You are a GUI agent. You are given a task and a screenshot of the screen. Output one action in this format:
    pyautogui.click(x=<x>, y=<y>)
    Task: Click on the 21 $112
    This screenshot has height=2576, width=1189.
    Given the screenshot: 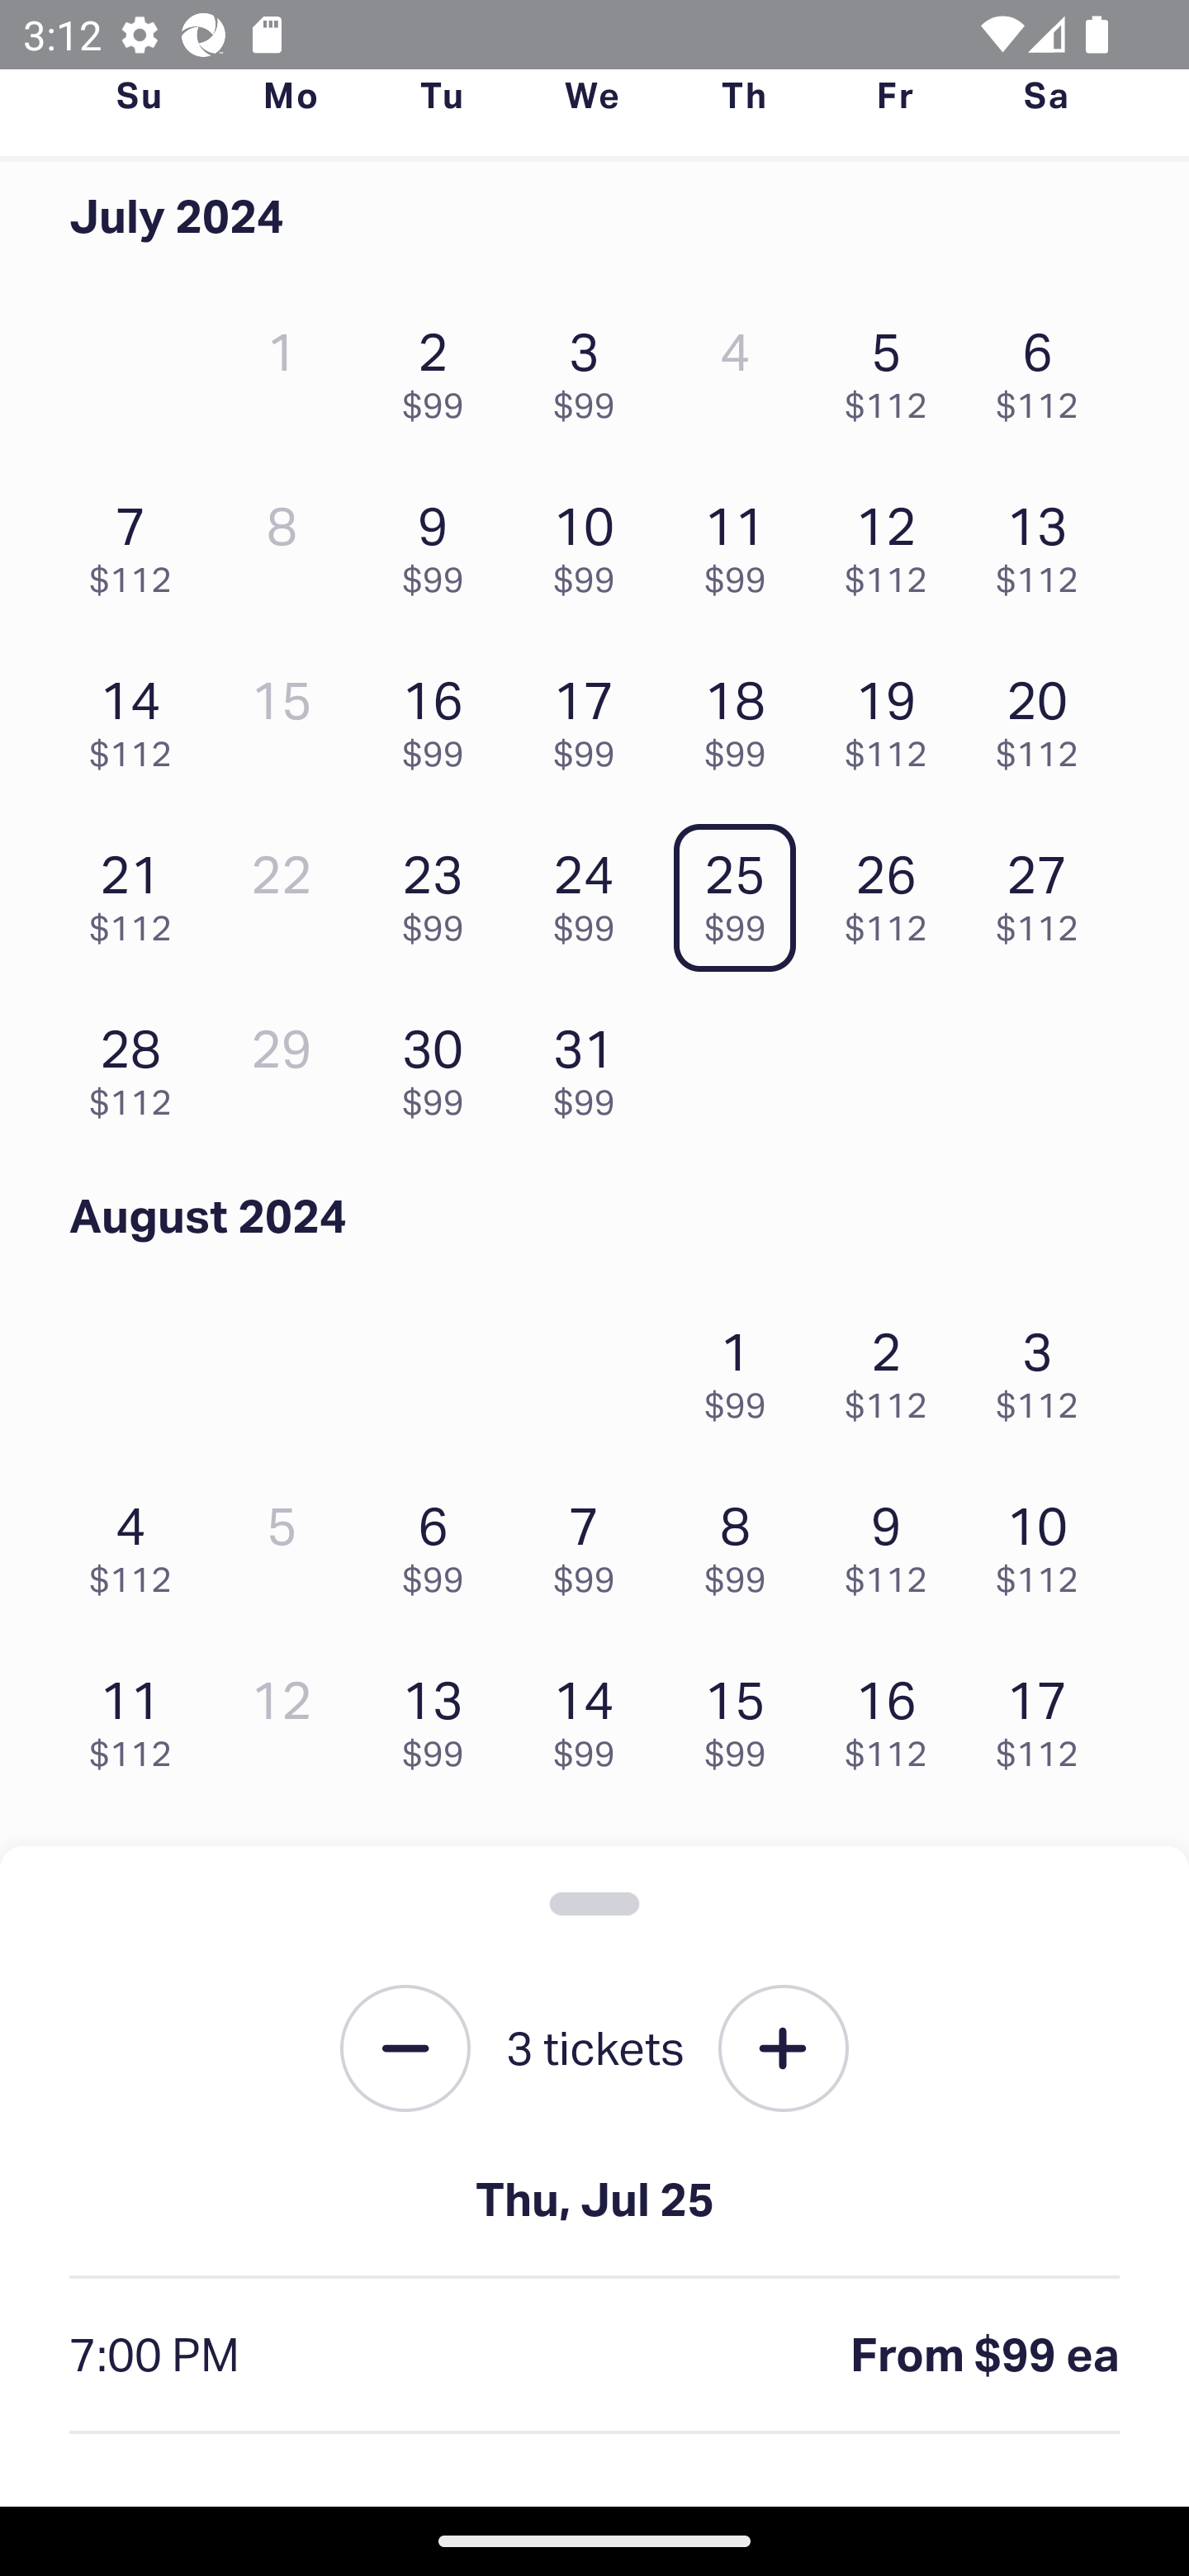 What is the action you would take?
    pyautogui.click(x=139, y=890)
    